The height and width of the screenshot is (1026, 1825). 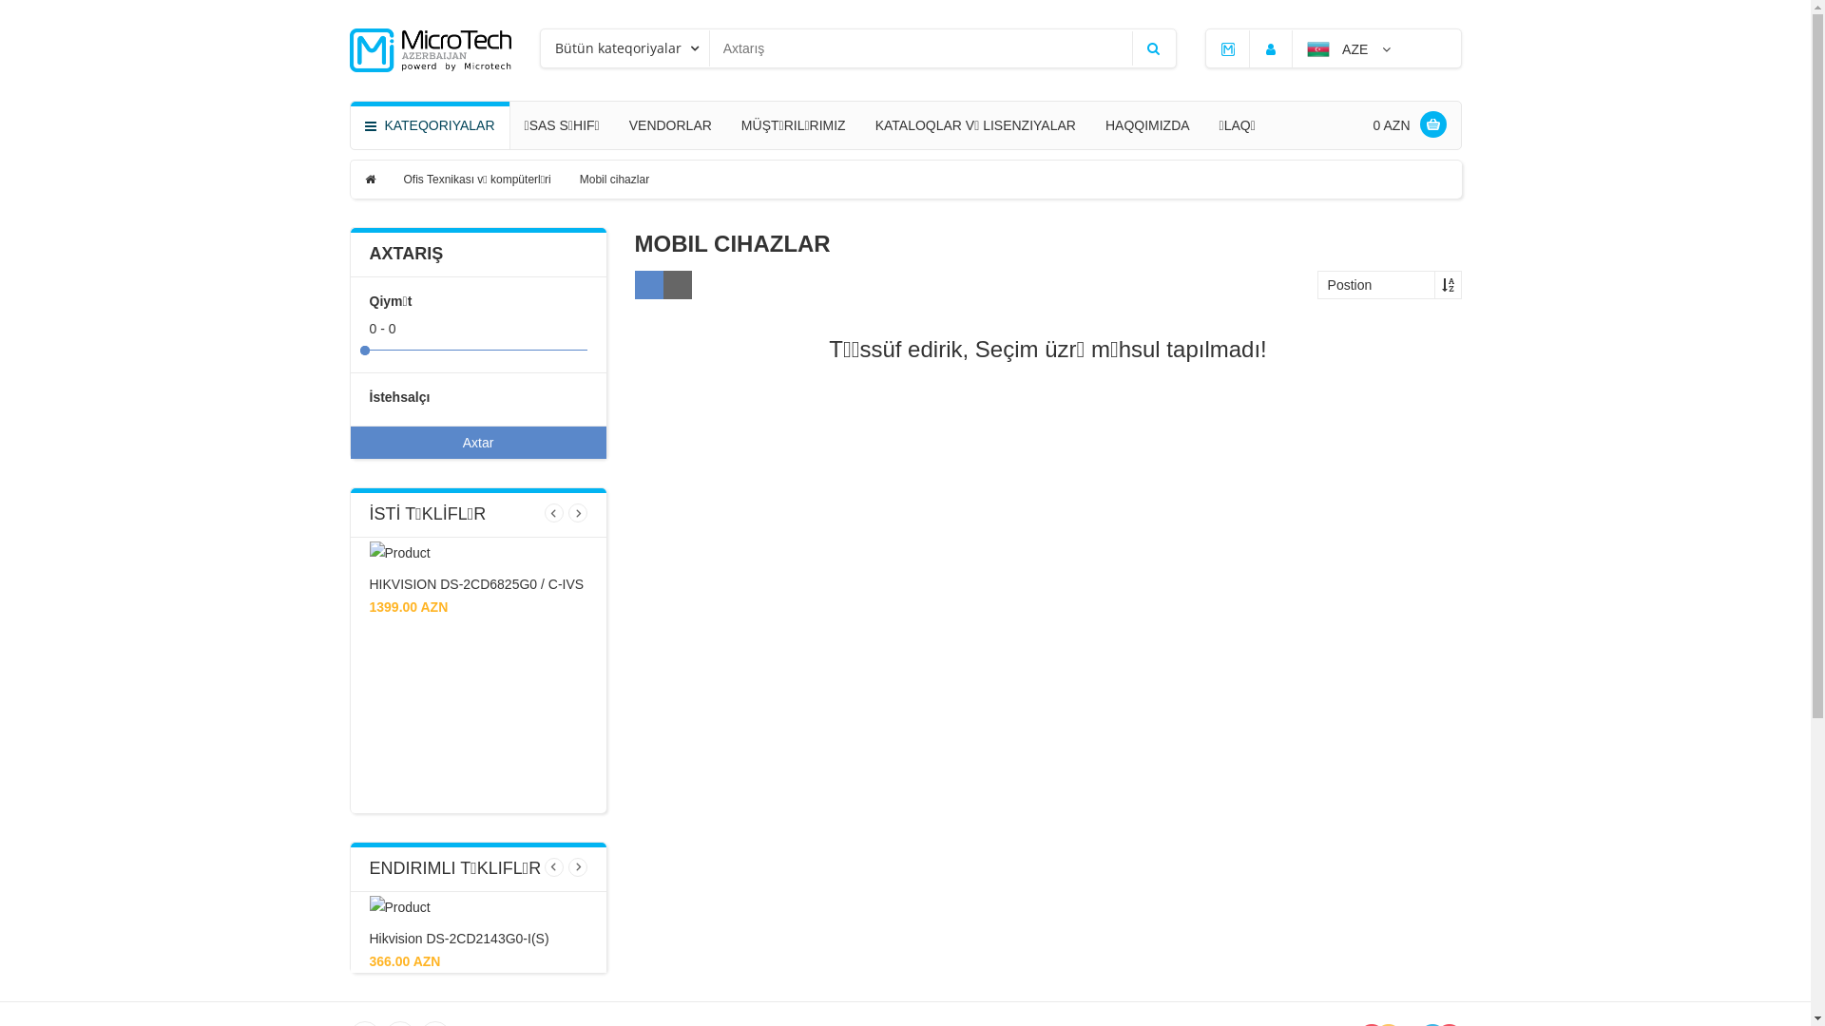 What do you see at coordinates (1228, 49) in the screenshot?
I see `Microtech` at bounding box center [1228, 49].